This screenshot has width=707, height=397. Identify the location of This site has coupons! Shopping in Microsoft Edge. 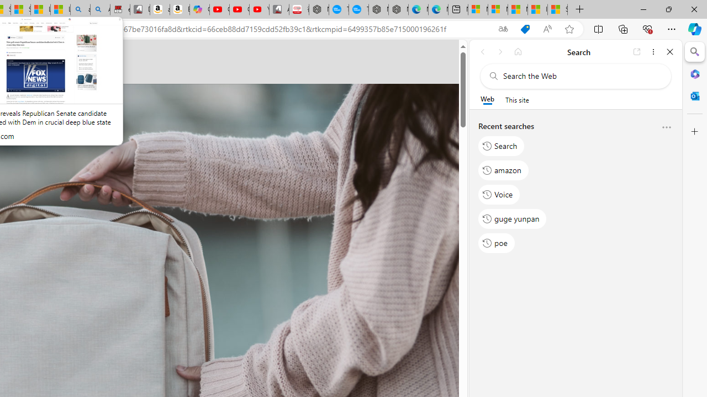
(525, 29).